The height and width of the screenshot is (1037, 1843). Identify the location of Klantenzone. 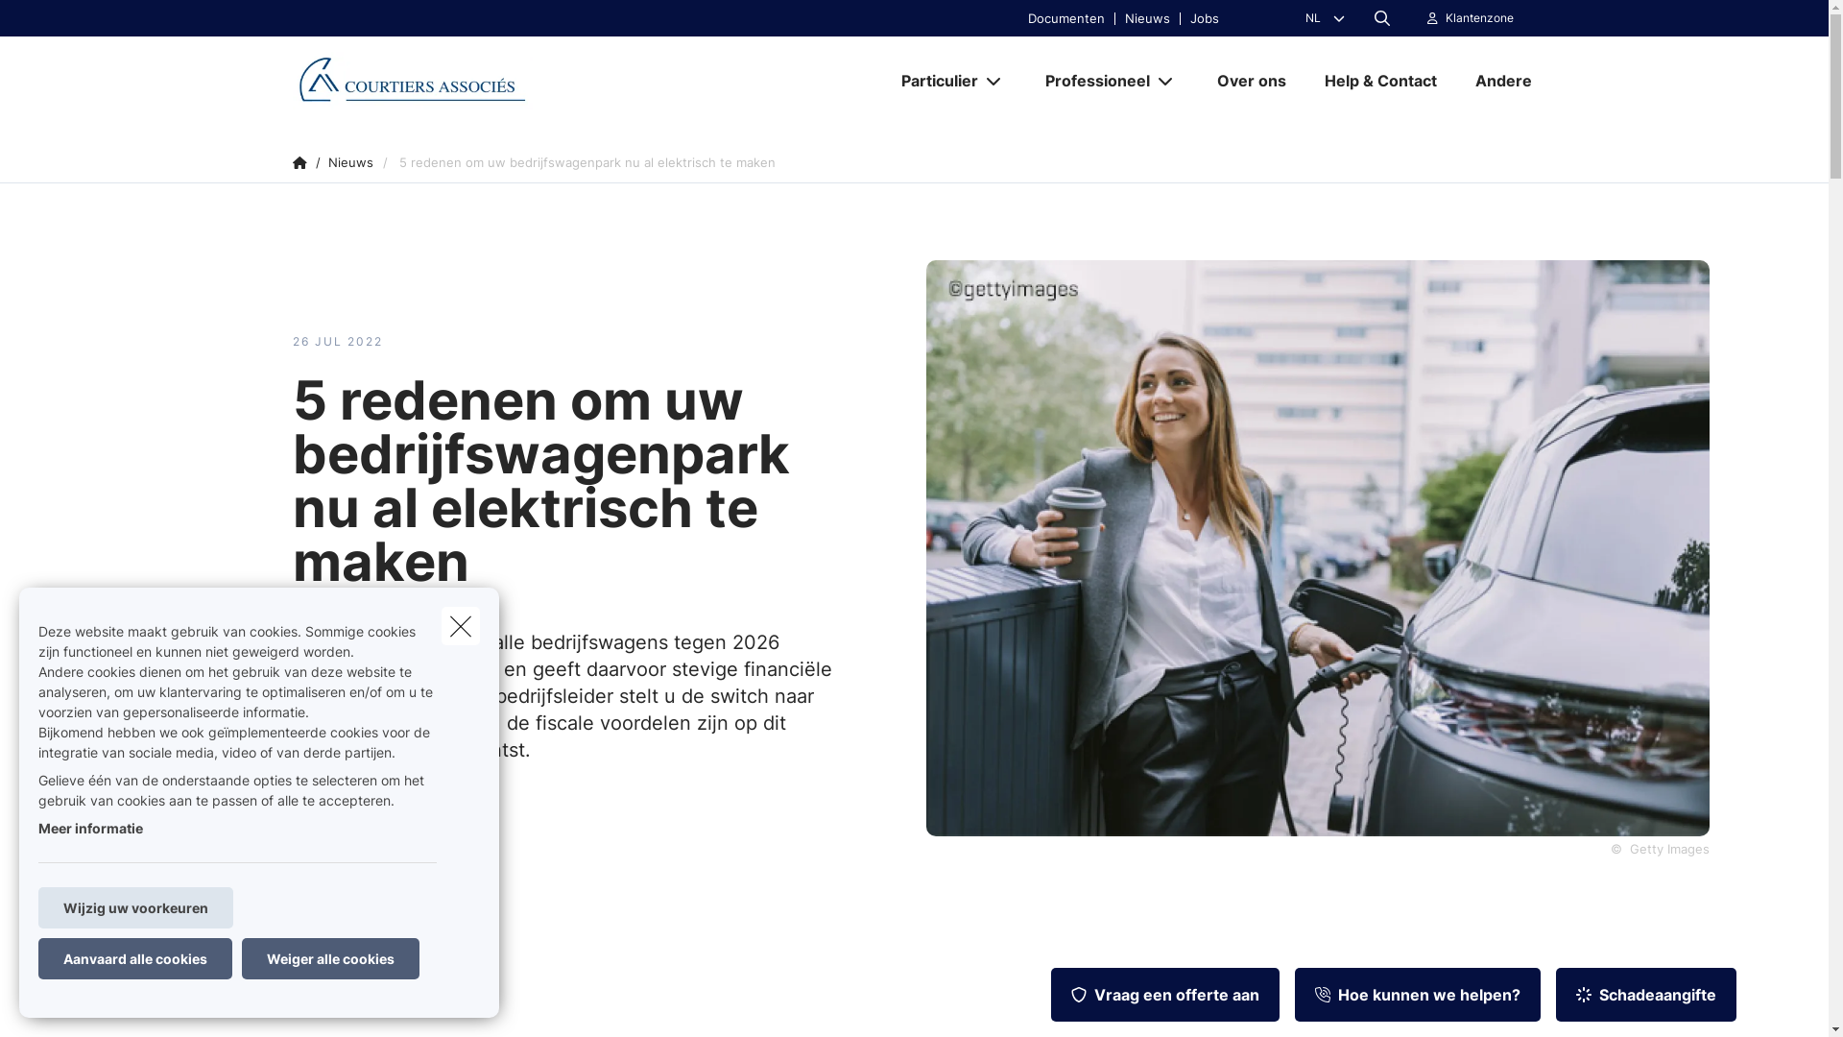
(1480, 18).